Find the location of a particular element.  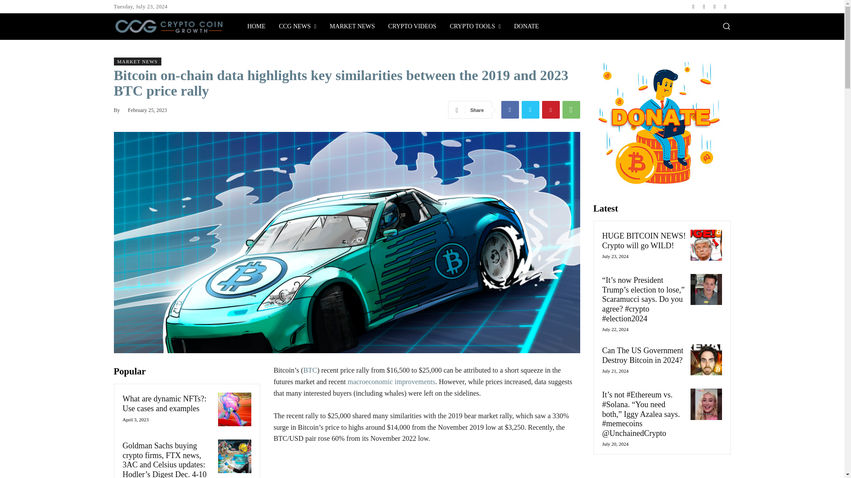

CRYPTO VIDEOS is located at coordinates (412, 27).